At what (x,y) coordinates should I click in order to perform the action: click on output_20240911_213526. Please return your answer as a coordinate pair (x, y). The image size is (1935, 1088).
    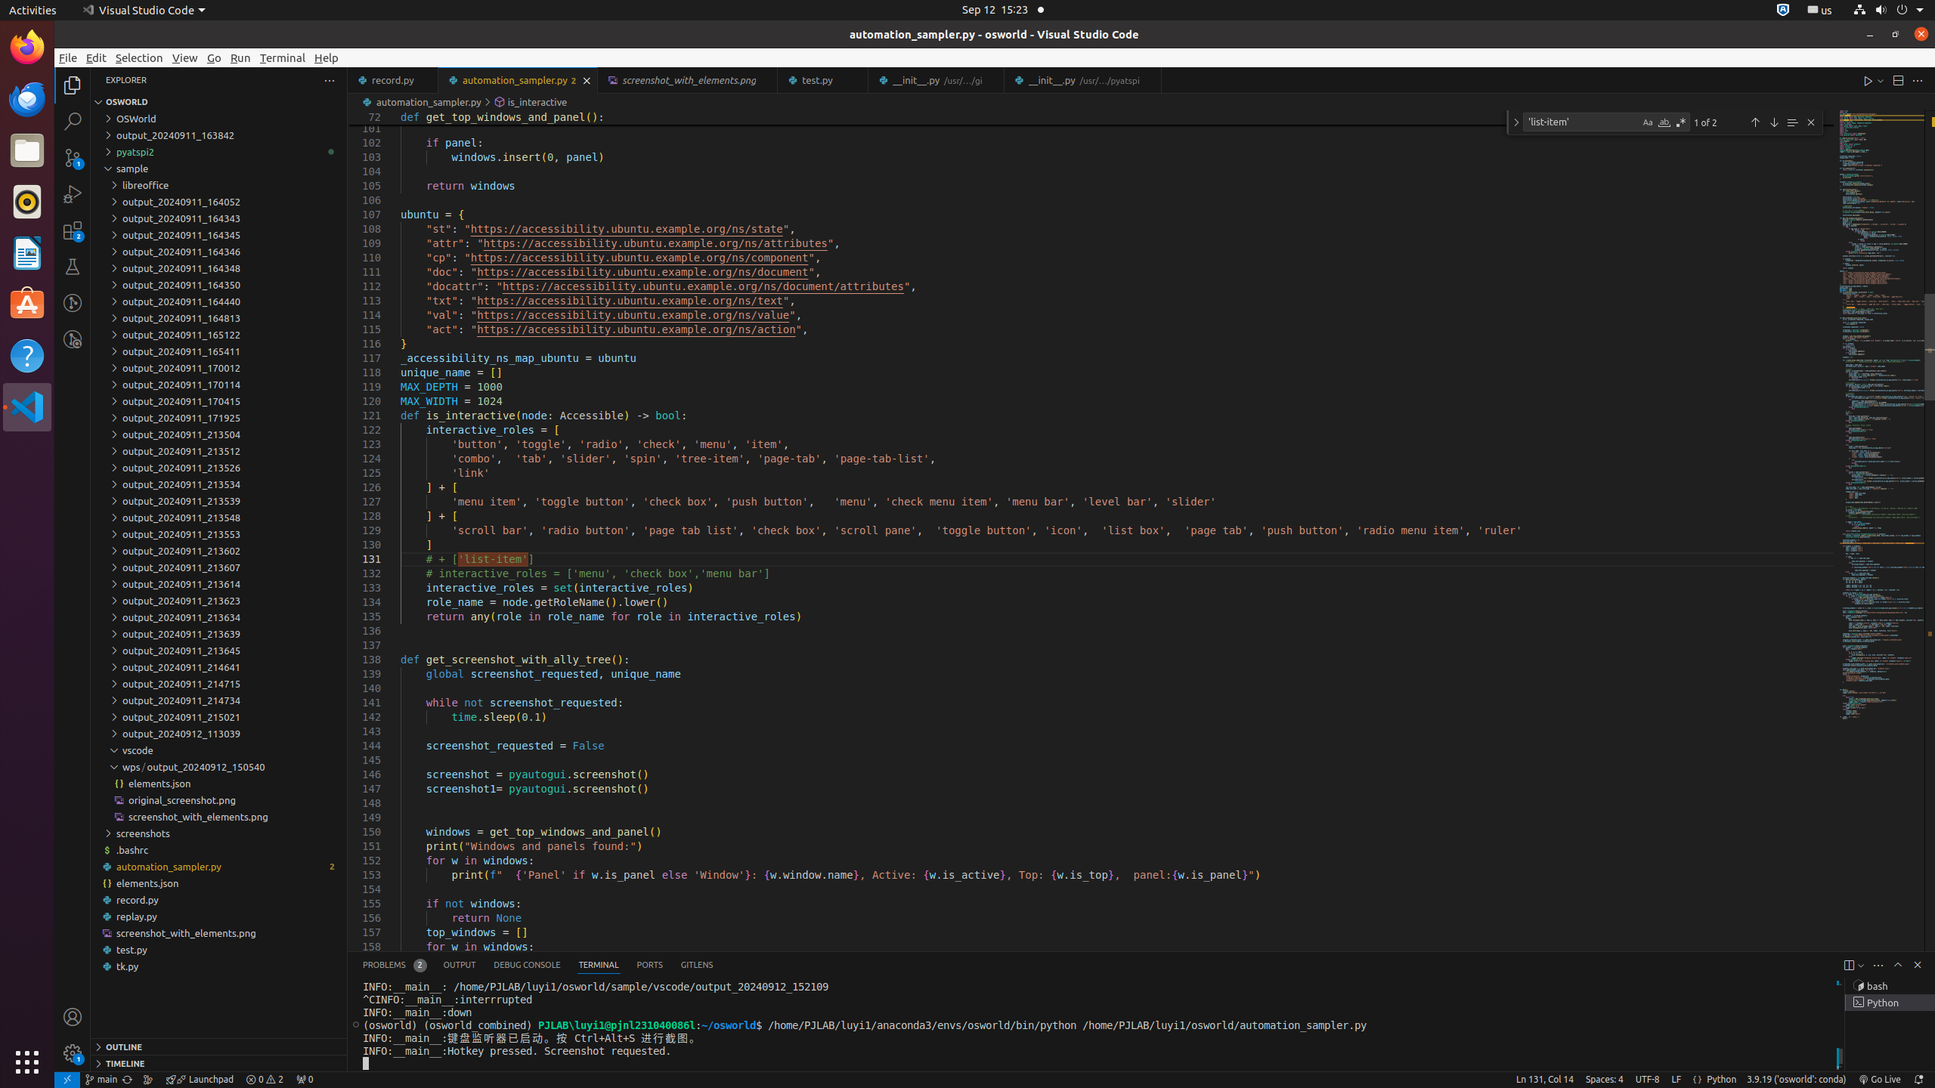
    Looking at the image, I should click on (219, 468).